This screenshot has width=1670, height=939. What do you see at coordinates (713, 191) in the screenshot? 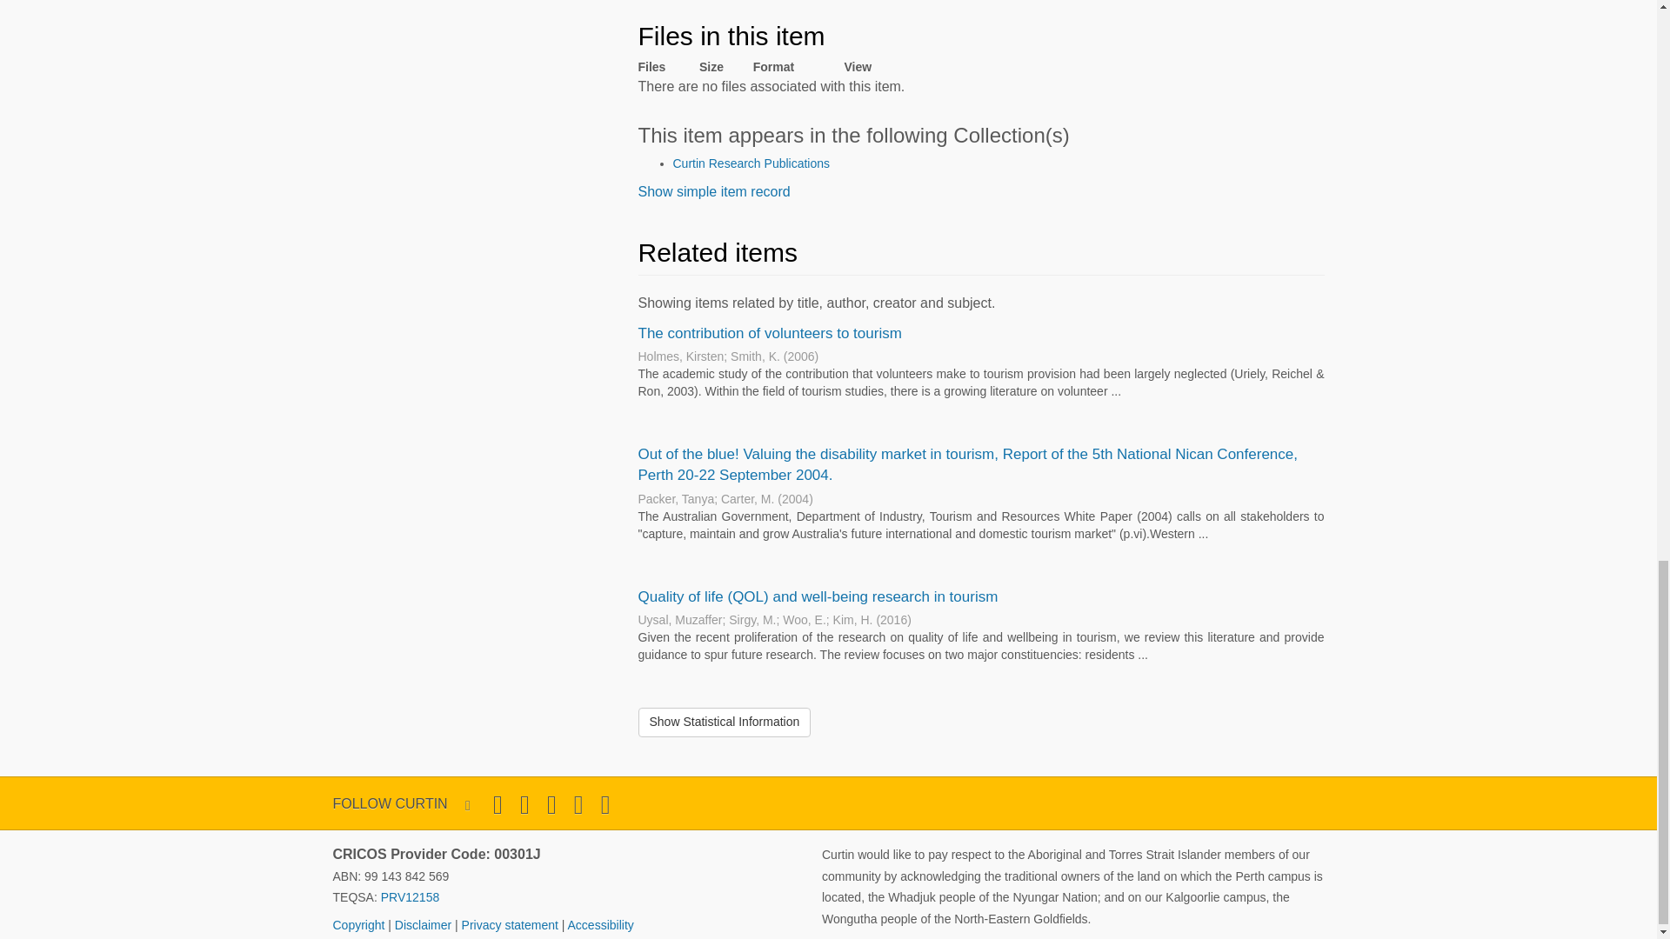
I see `Show simple item record` at bounding box center [713, 191].